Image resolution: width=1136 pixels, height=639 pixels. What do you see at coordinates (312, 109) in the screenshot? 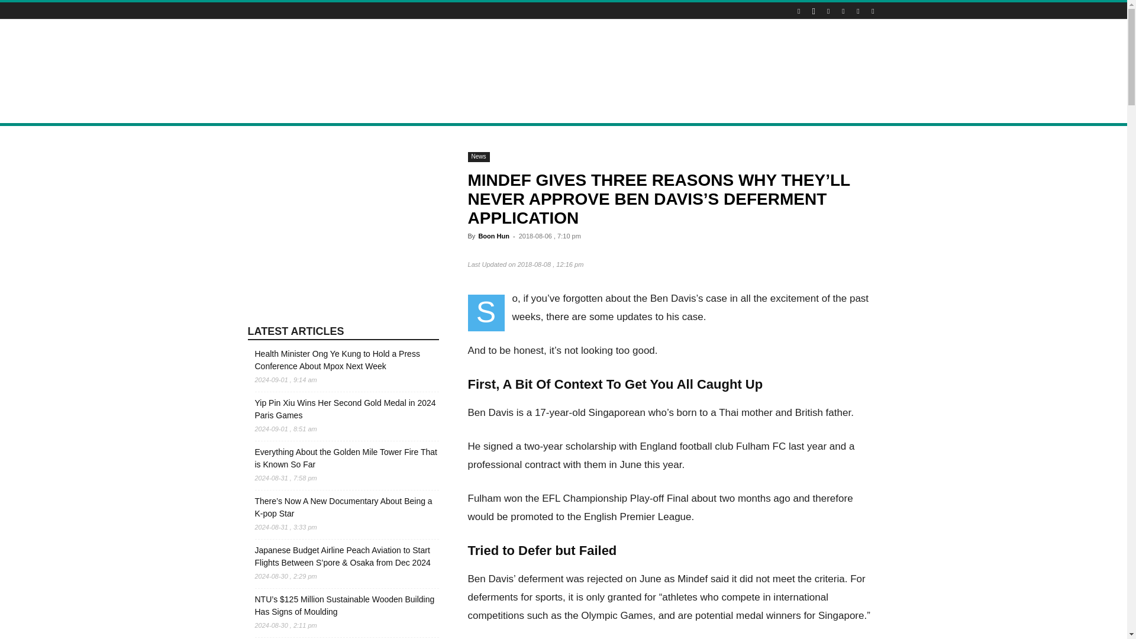
I see `LIFESTYLE` at bounding box center [312, 109].